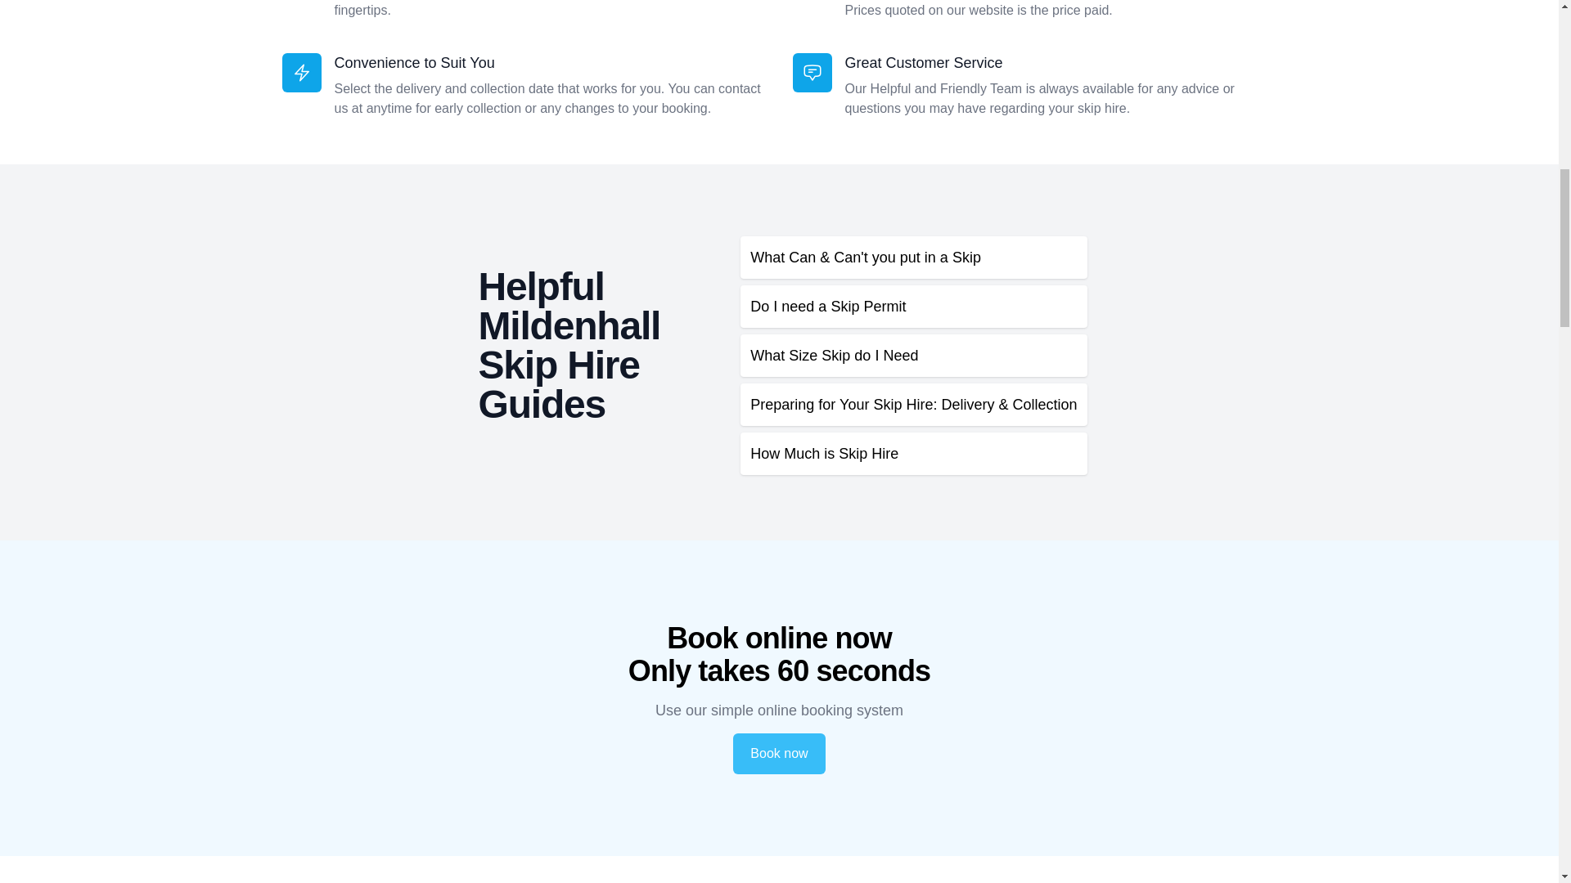  I want to click on Book now, so click(779, 754).